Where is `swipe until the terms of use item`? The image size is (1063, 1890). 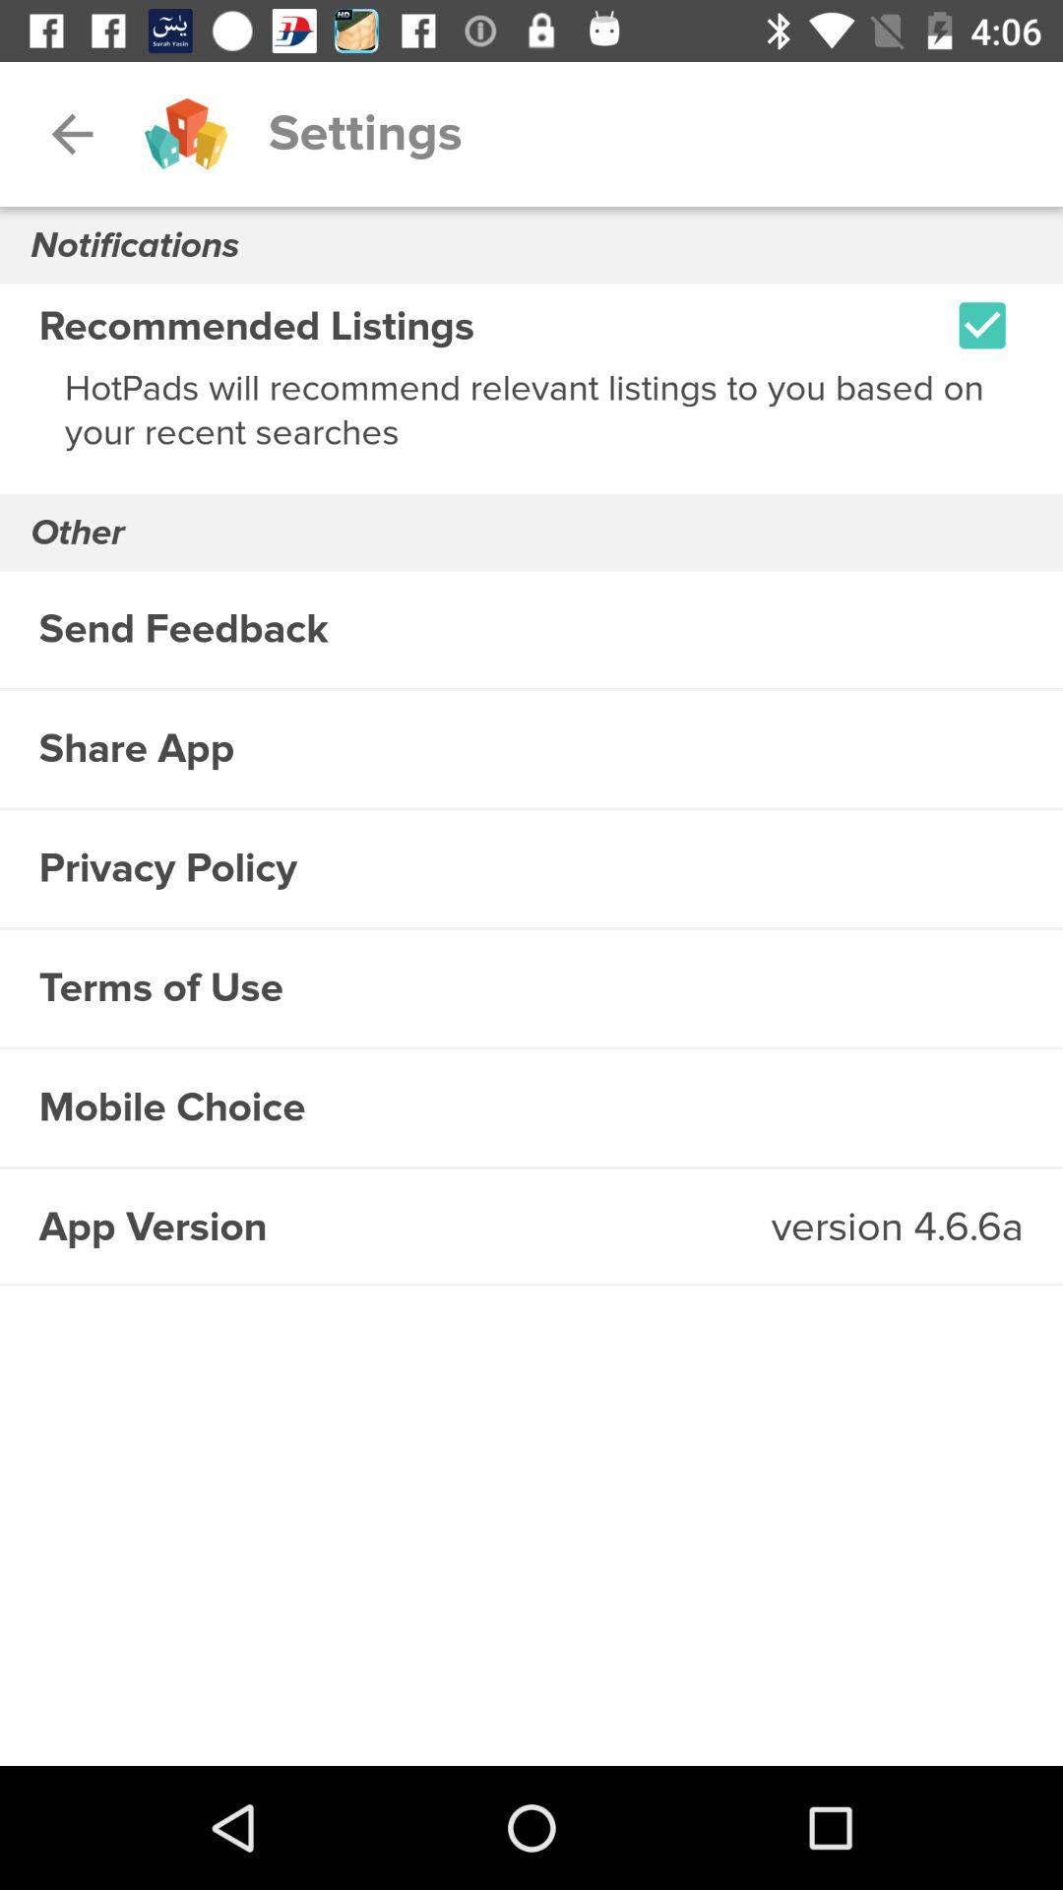
swipe until the terms of use item is located at coordinates (531, 988).